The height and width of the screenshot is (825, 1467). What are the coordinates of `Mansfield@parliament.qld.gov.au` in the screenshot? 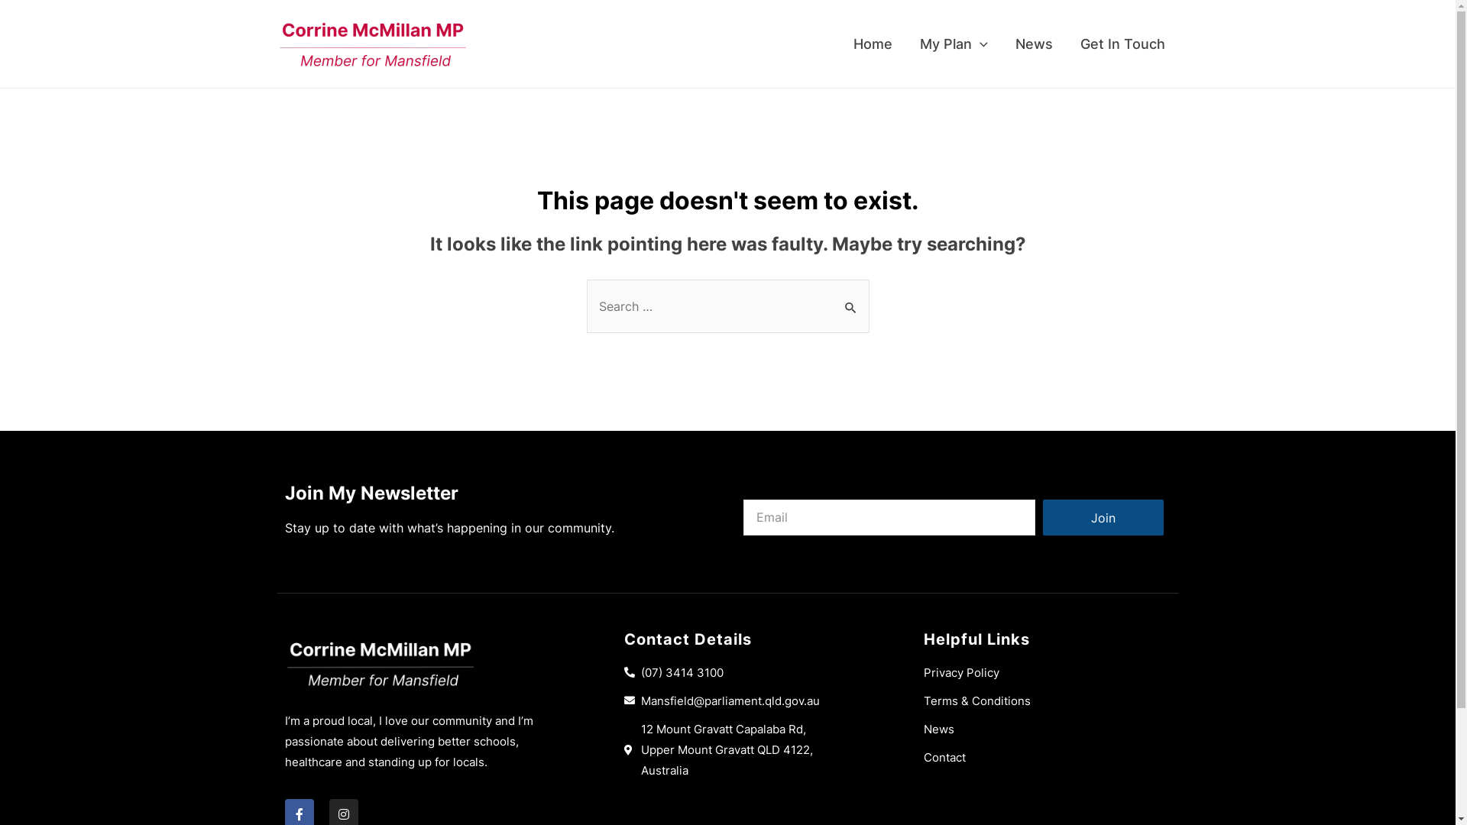 It's located at (748, 701).